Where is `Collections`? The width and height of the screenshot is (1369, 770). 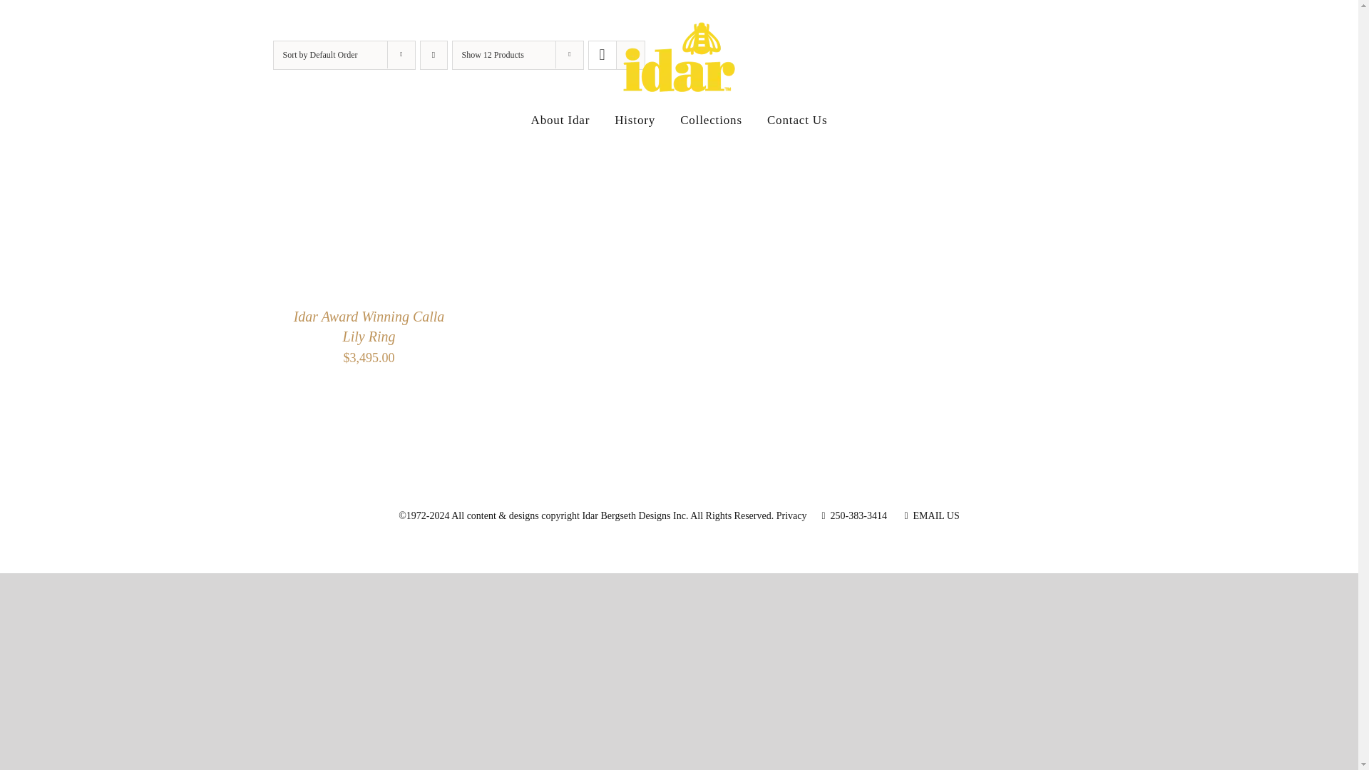
Collections is located at coordinates (711, 120).